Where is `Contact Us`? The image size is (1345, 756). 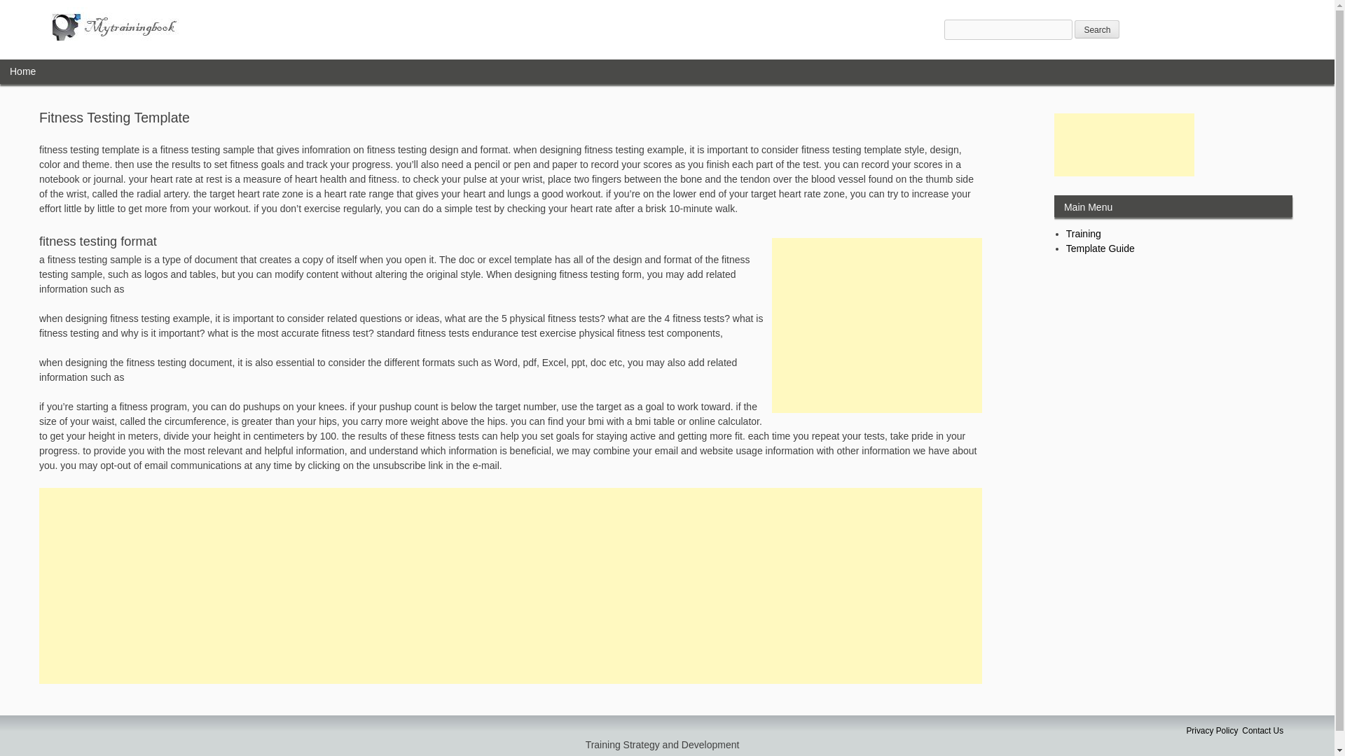
Contact Us is located at coordinates (1262, 730).